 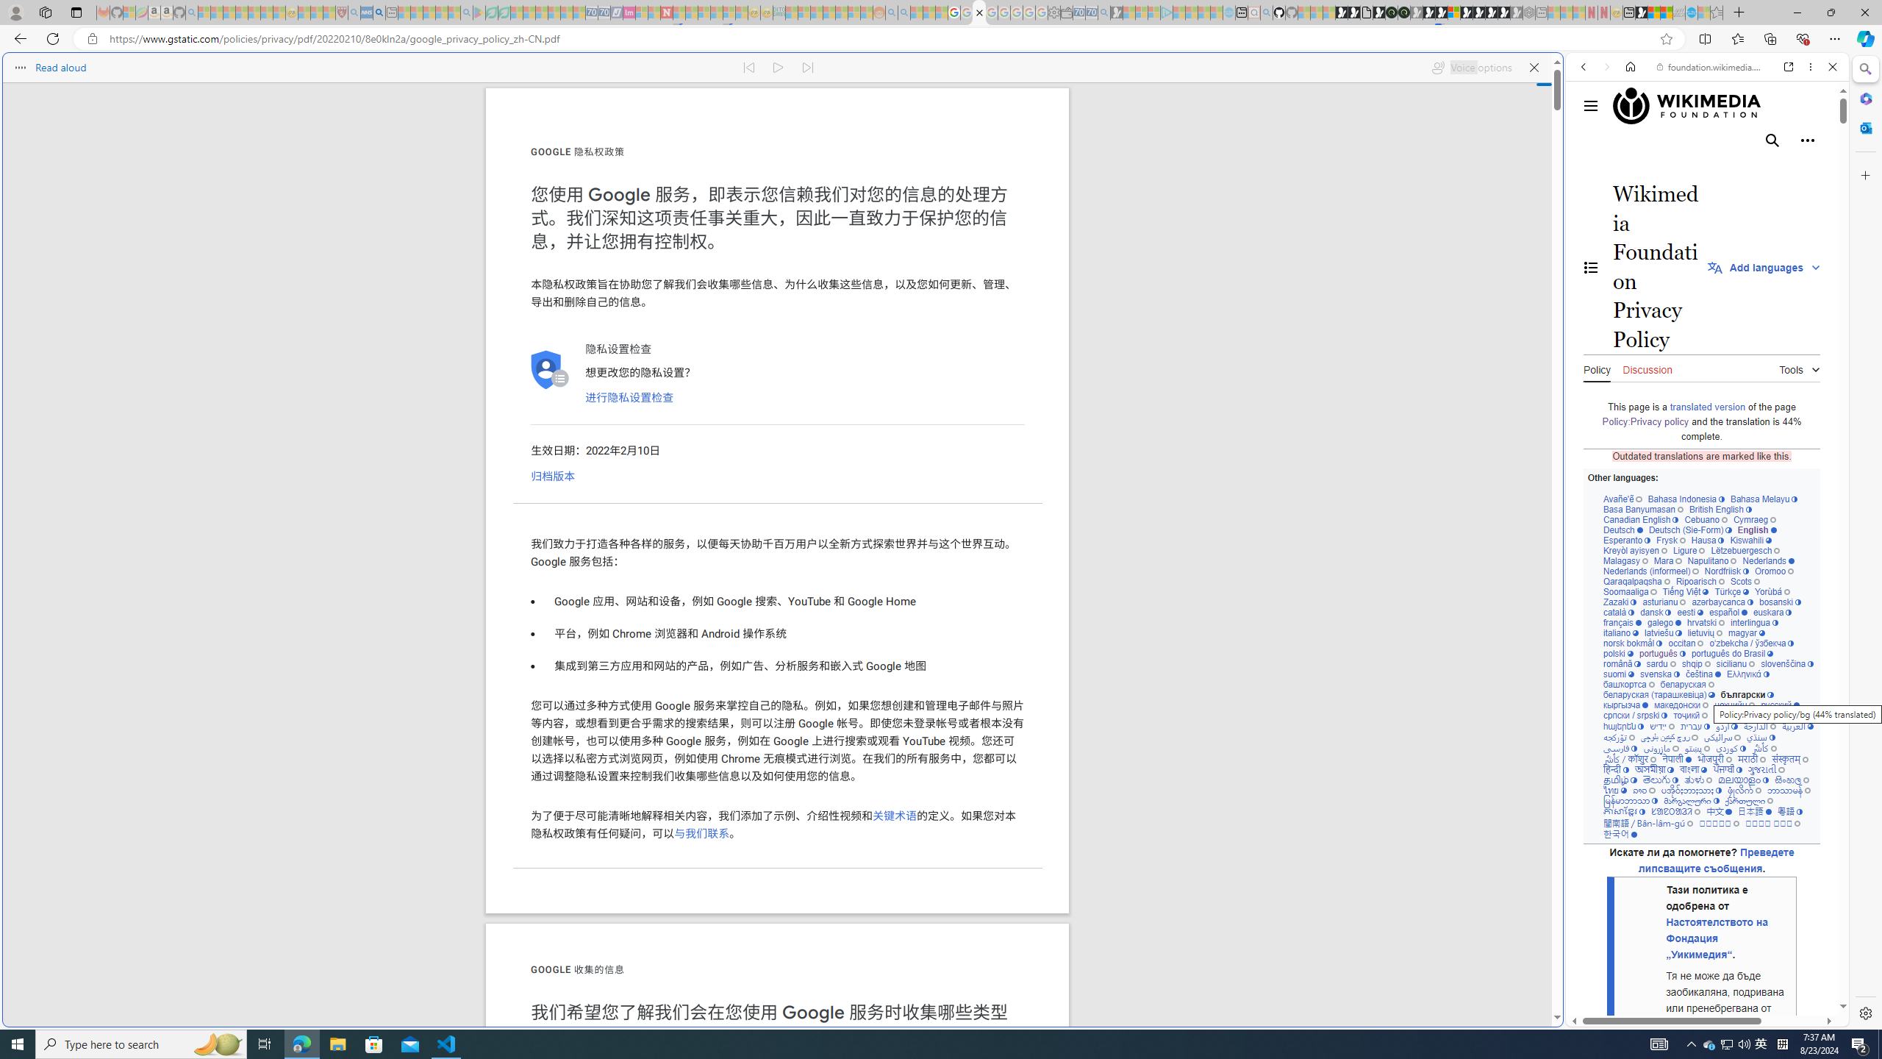 I want to click on Nordfriisk, so click(x=1725, y=571).